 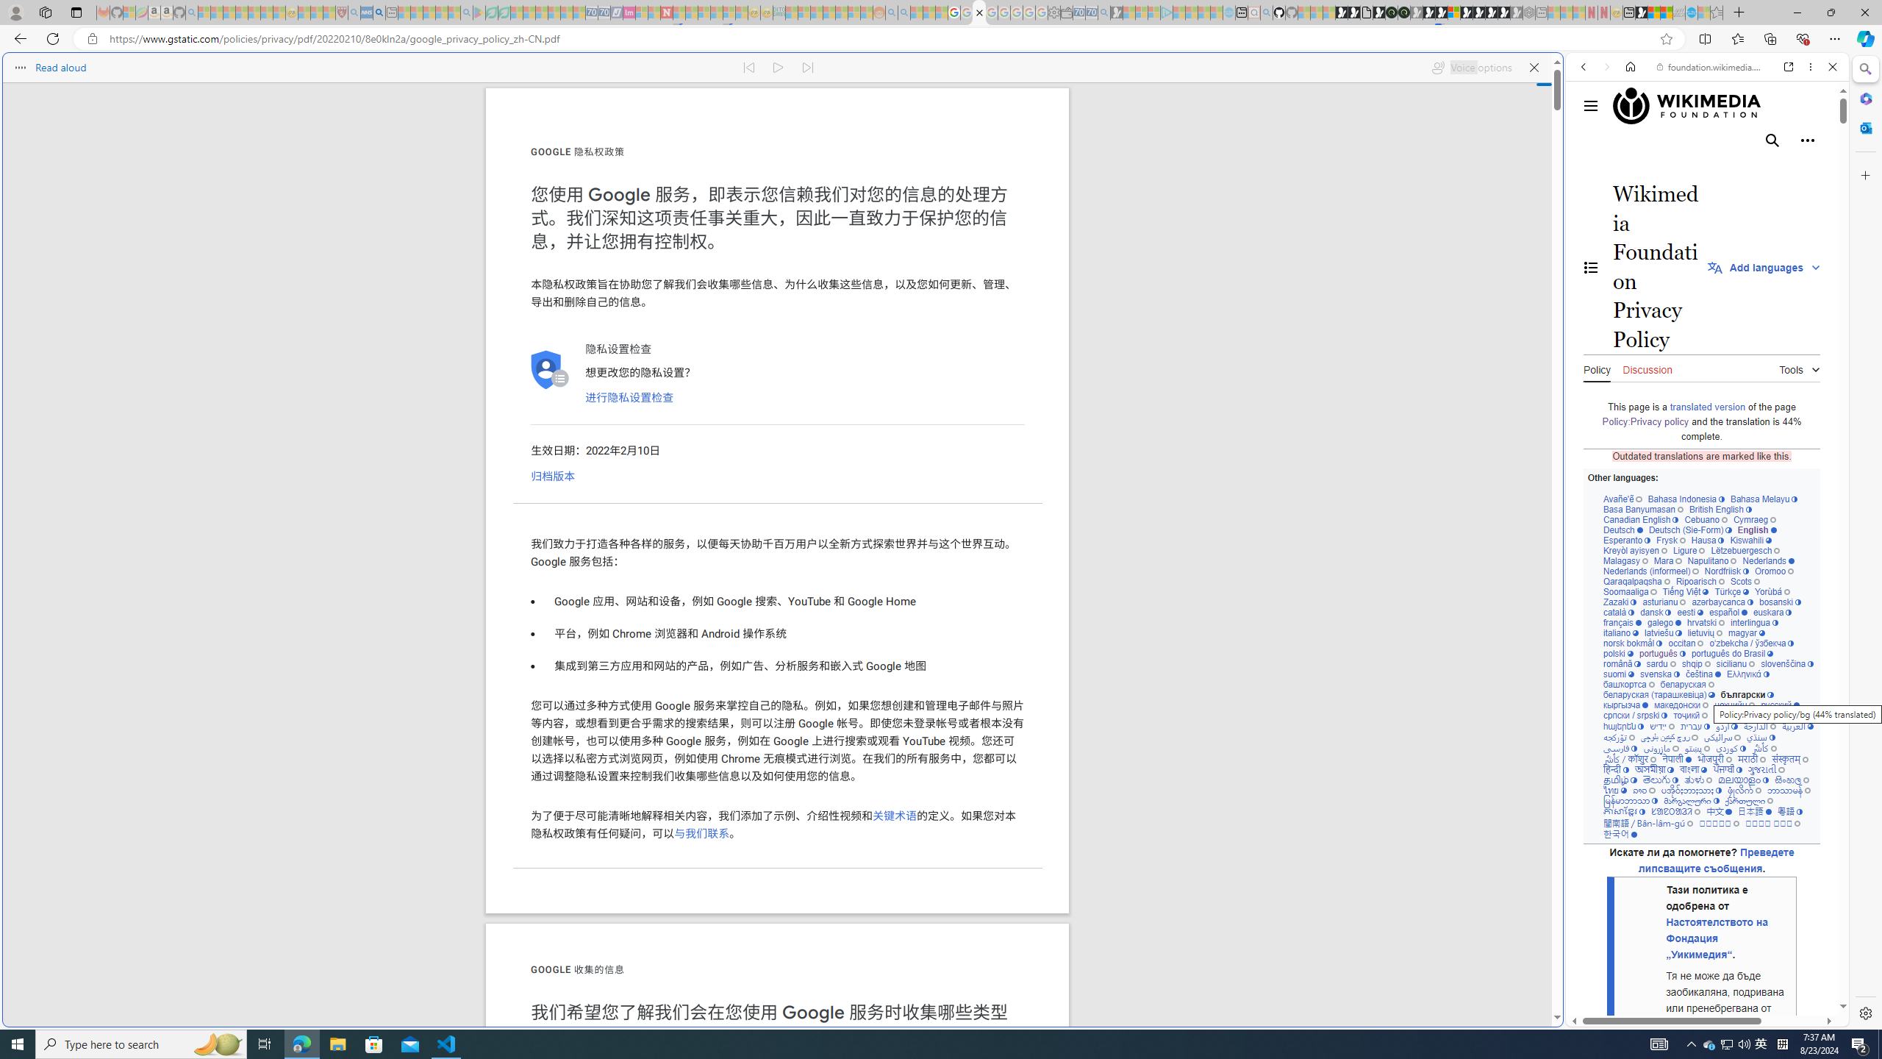 I want to click on Nordfriisk, so click(x=1725, y=571).